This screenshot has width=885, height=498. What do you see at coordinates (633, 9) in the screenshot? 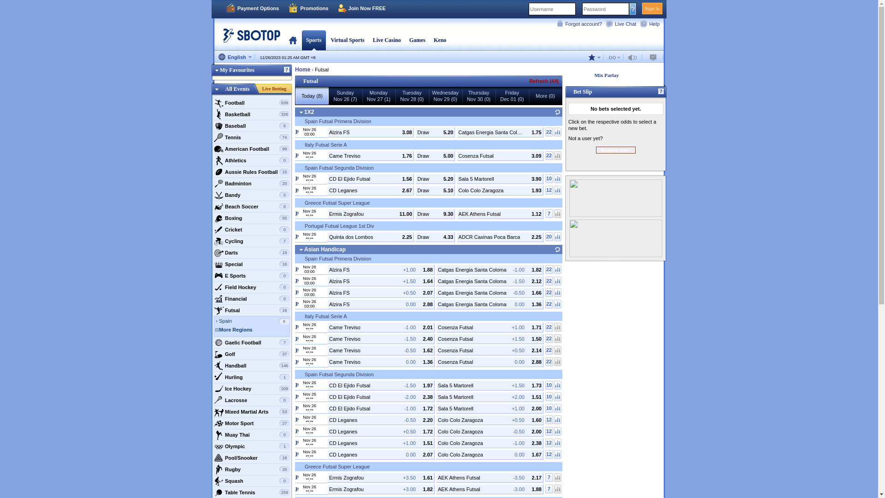
I see `Forgot your password?` at bounding box center [633, 9].